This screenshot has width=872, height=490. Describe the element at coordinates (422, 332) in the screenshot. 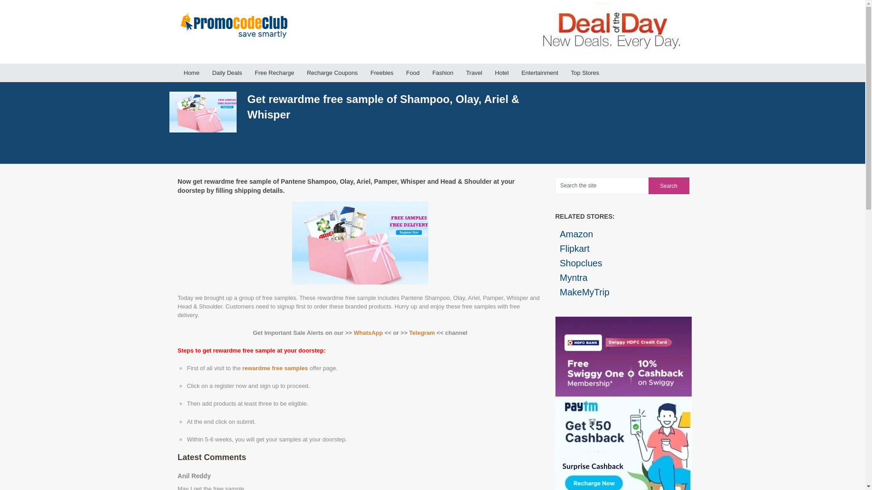

I see `Telegram` at that location.